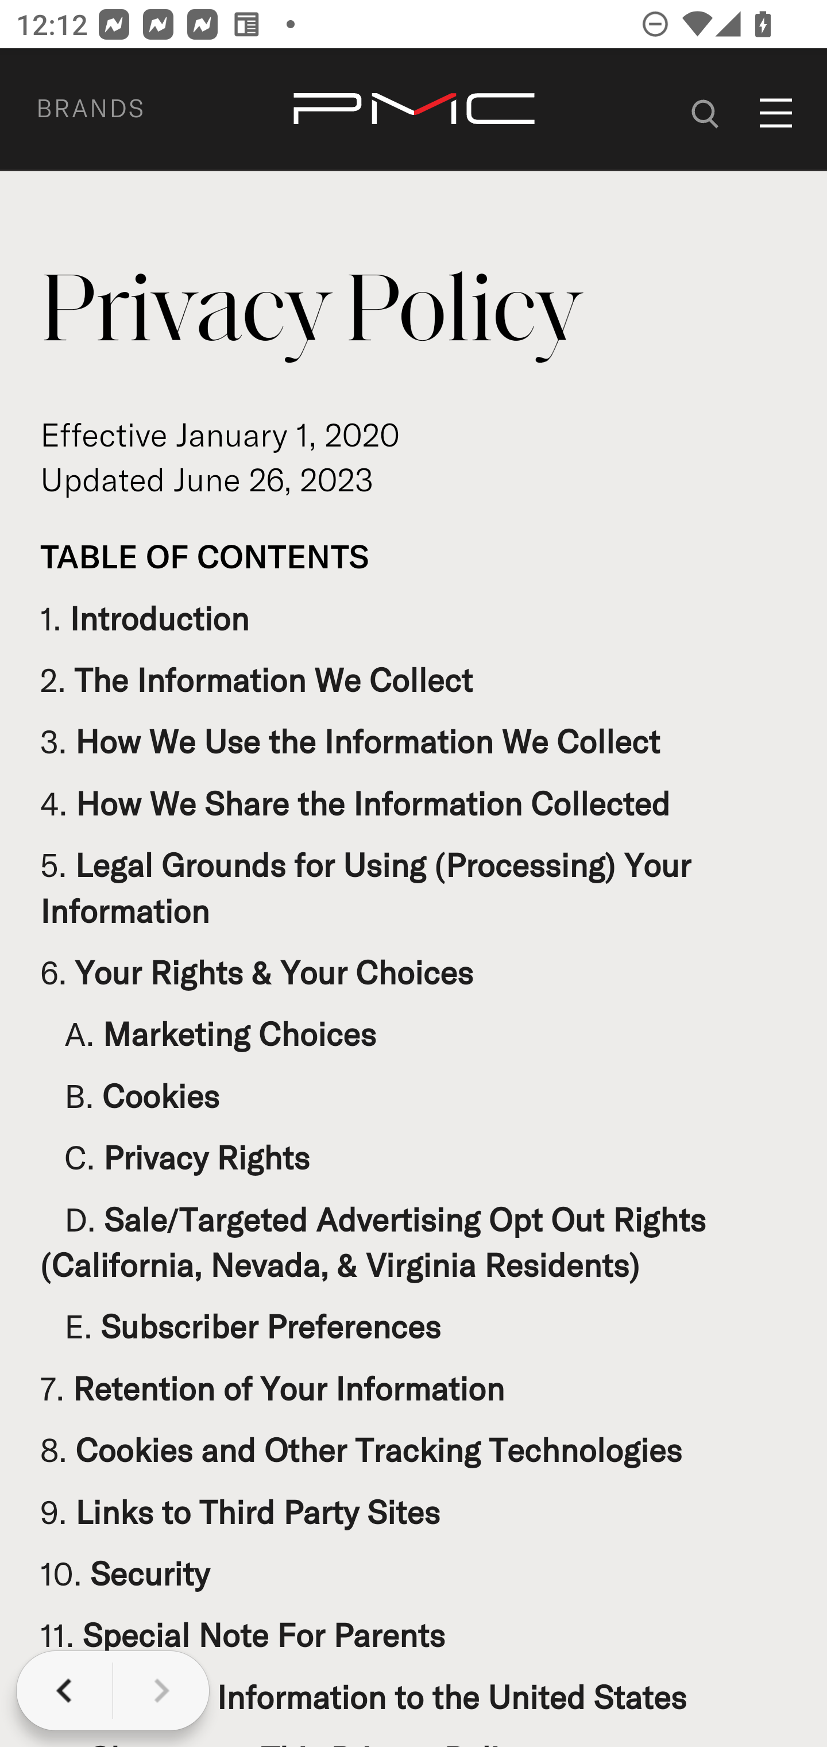 The width and height of the screenshot is (827, 1747). Describe the element at coordinates (776, 113) in the screenshot. I see `menu` at that location.